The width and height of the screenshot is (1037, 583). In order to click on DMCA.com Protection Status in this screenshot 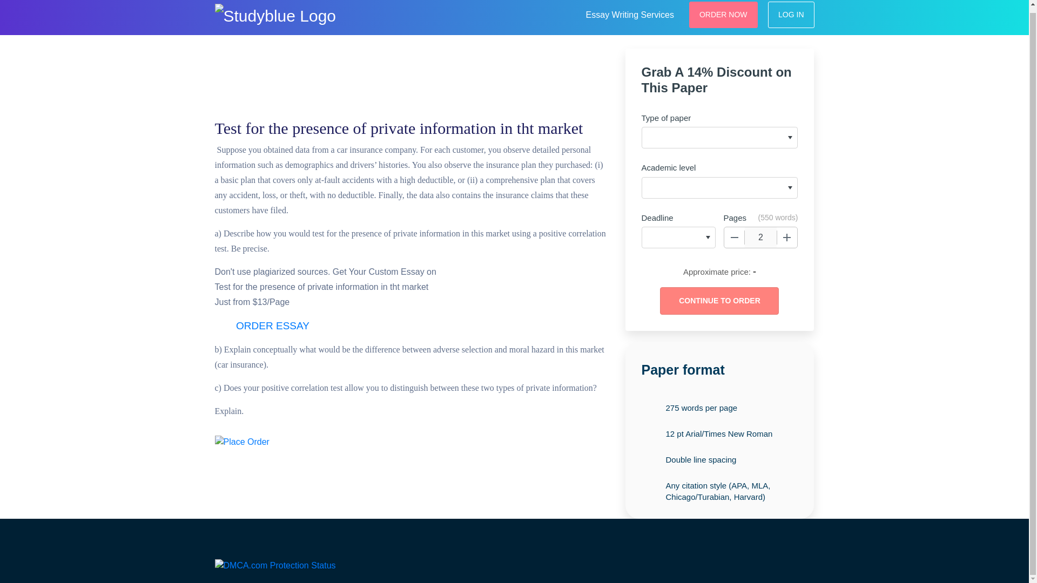, I will do `click(275, 565)`.